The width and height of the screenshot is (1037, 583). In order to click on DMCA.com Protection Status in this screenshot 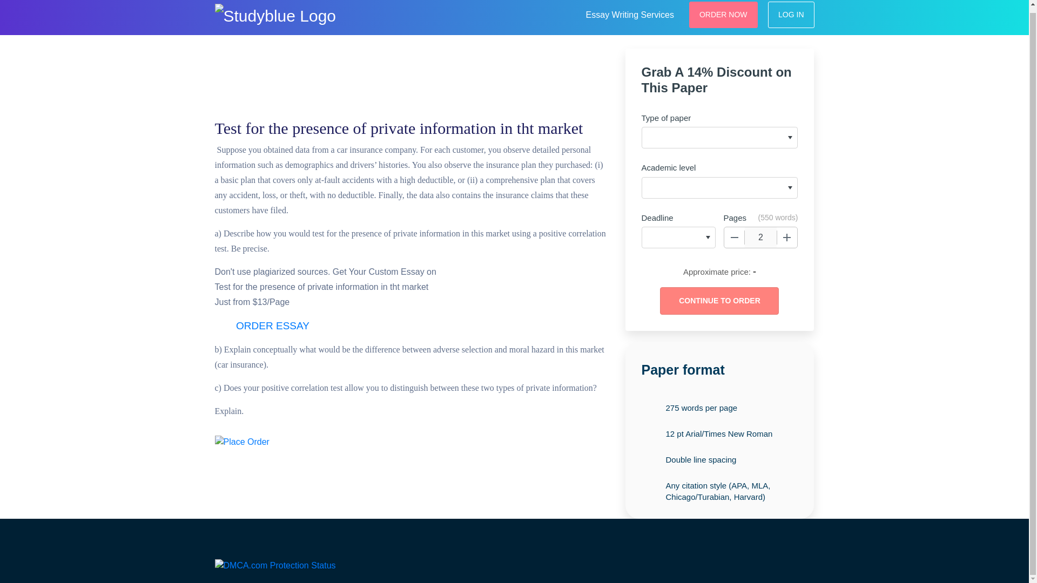, I will do `click(275, 565)`.